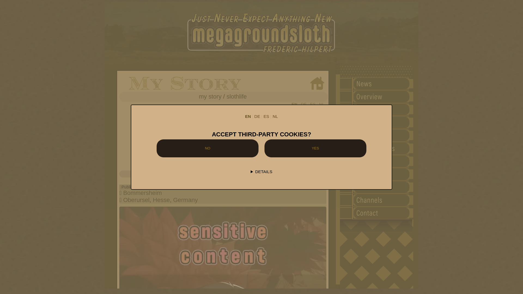  What do you see at coordinates (236, 96) in the screenshot?
I see `slothlife` at bounding box center [236, 96].